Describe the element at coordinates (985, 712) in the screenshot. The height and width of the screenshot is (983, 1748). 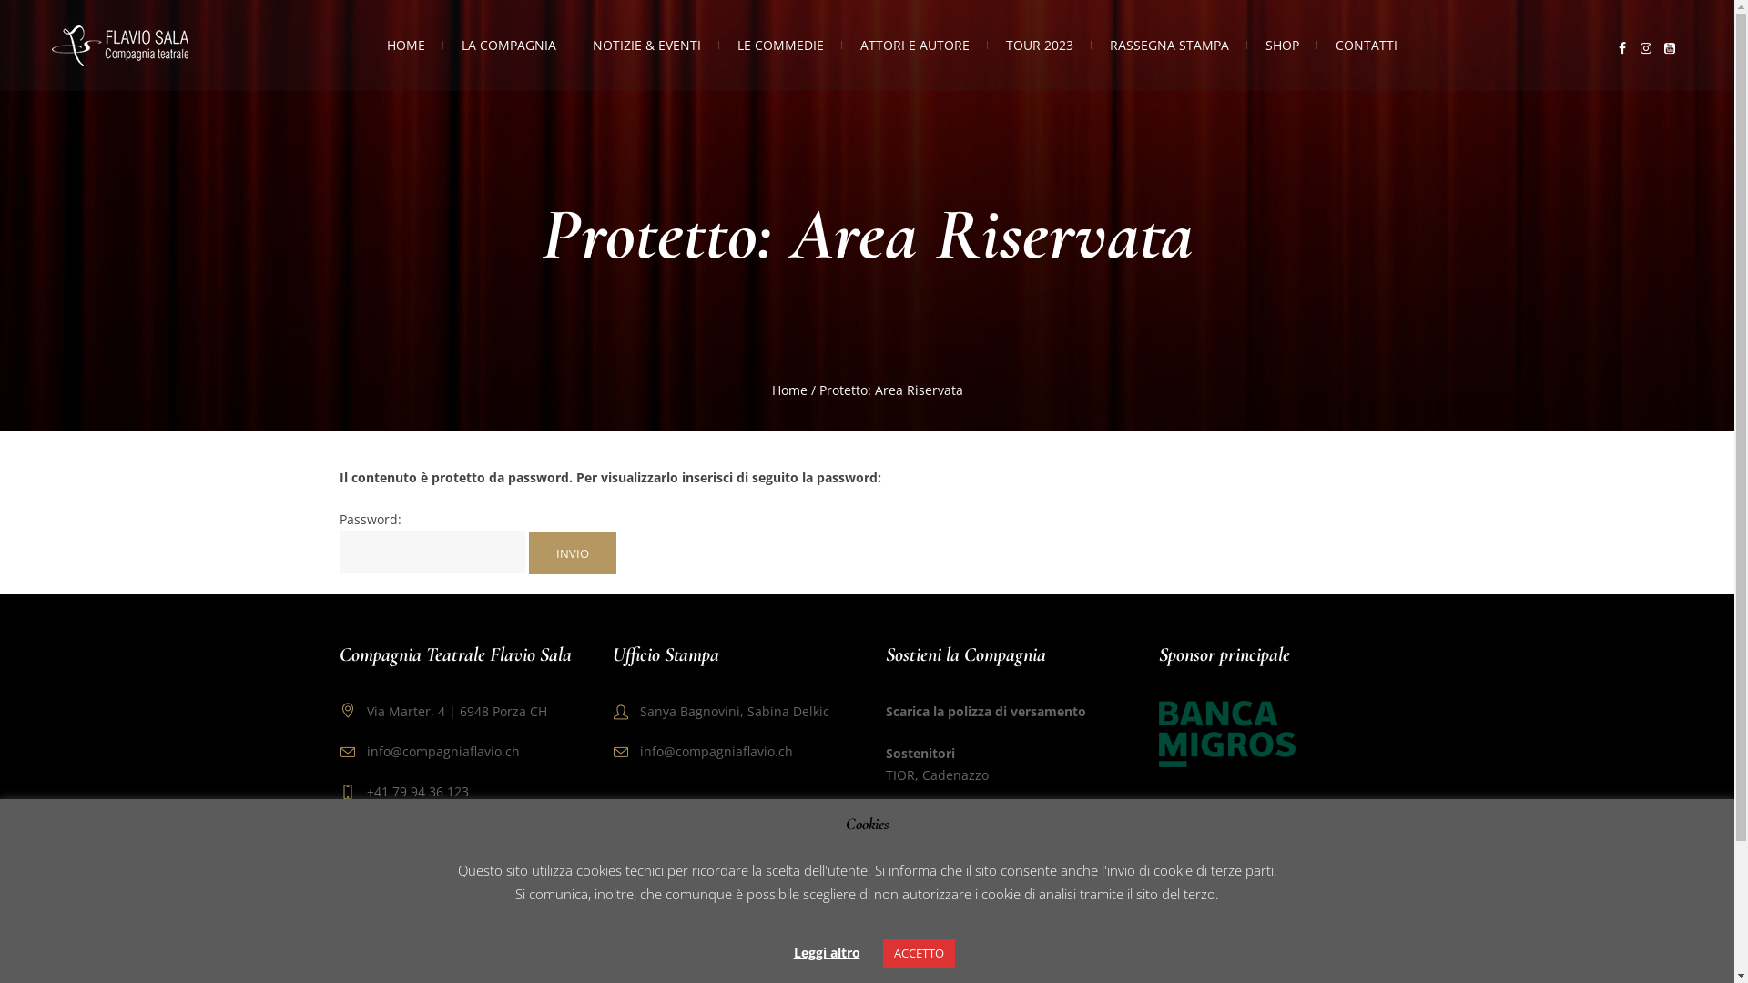
I see `Scarica la polizza di versamento` at that location.